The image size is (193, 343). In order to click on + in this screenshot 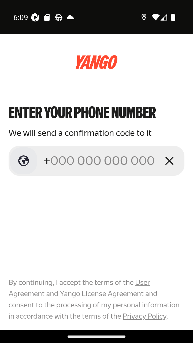, I will do `click(100, 161)`.